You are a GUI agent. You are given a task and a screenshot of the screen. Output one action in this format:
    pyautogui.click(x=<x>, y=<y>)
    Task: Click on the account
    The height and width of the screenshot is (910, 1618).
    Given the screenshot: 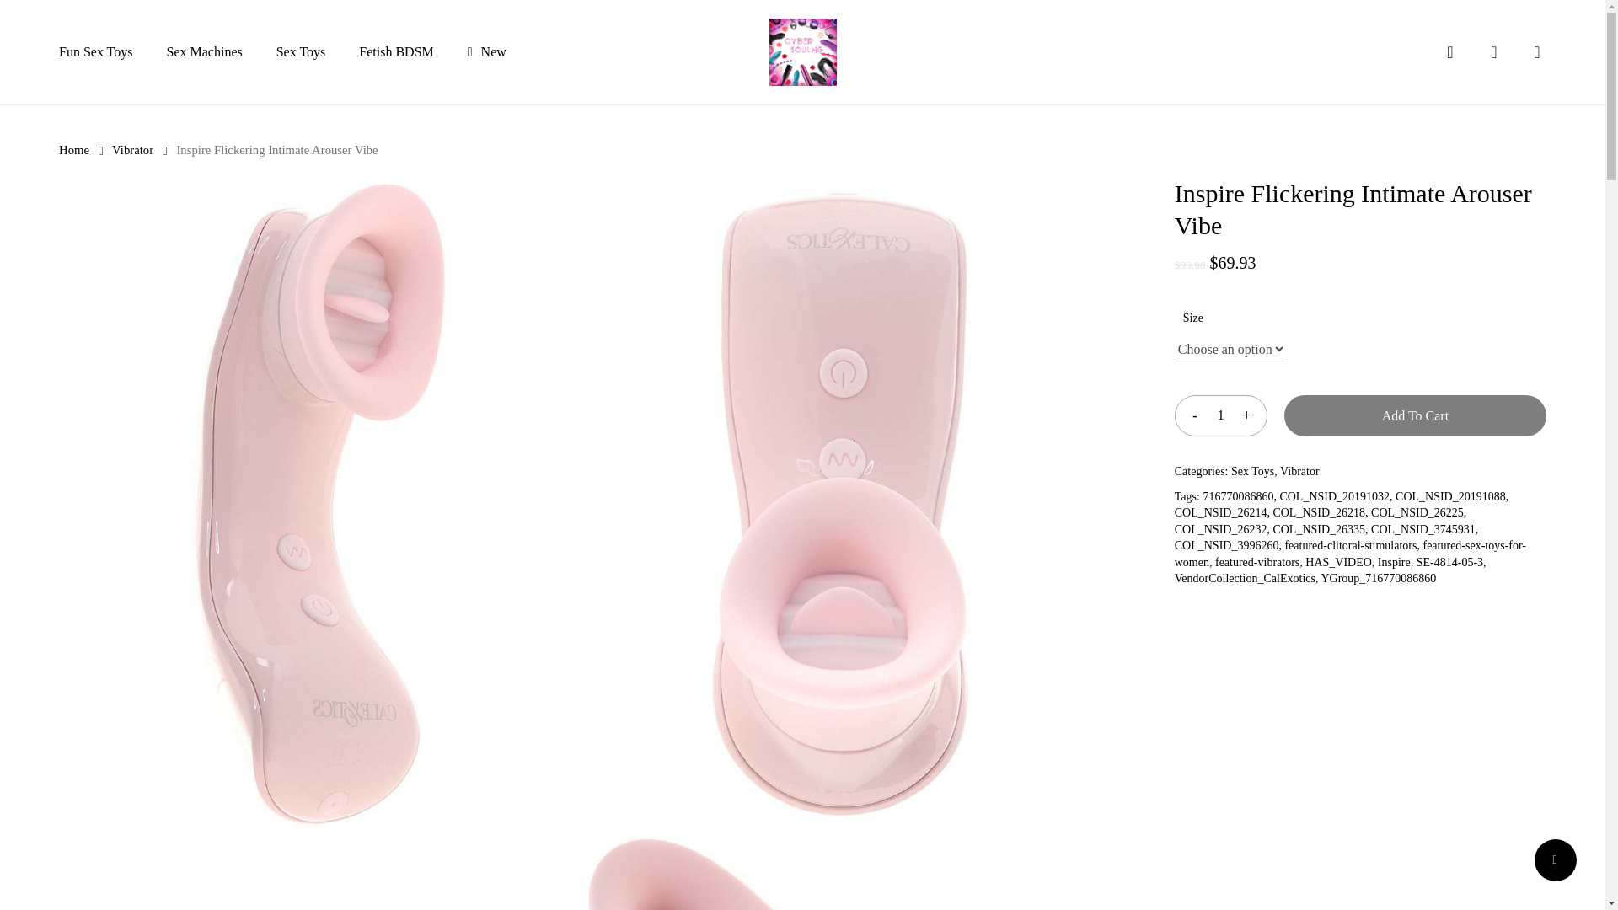 What is the action you would take?
    pyautogui.click(x=1493, y=52)
    